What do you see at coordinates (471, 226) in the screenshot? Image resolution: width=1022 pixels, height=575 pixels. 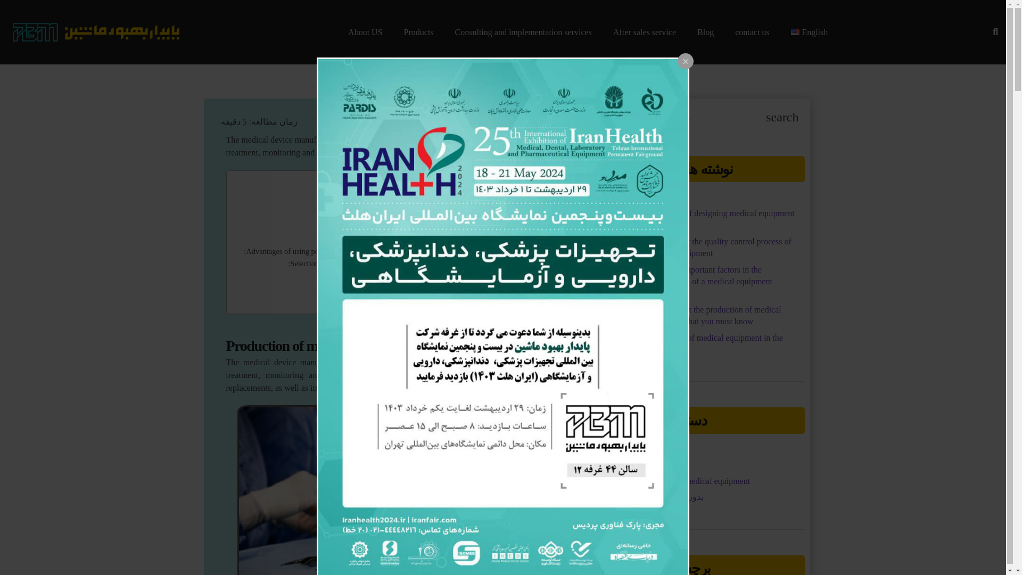 I see `Technologies and processes` at bounding box center [471, 226].